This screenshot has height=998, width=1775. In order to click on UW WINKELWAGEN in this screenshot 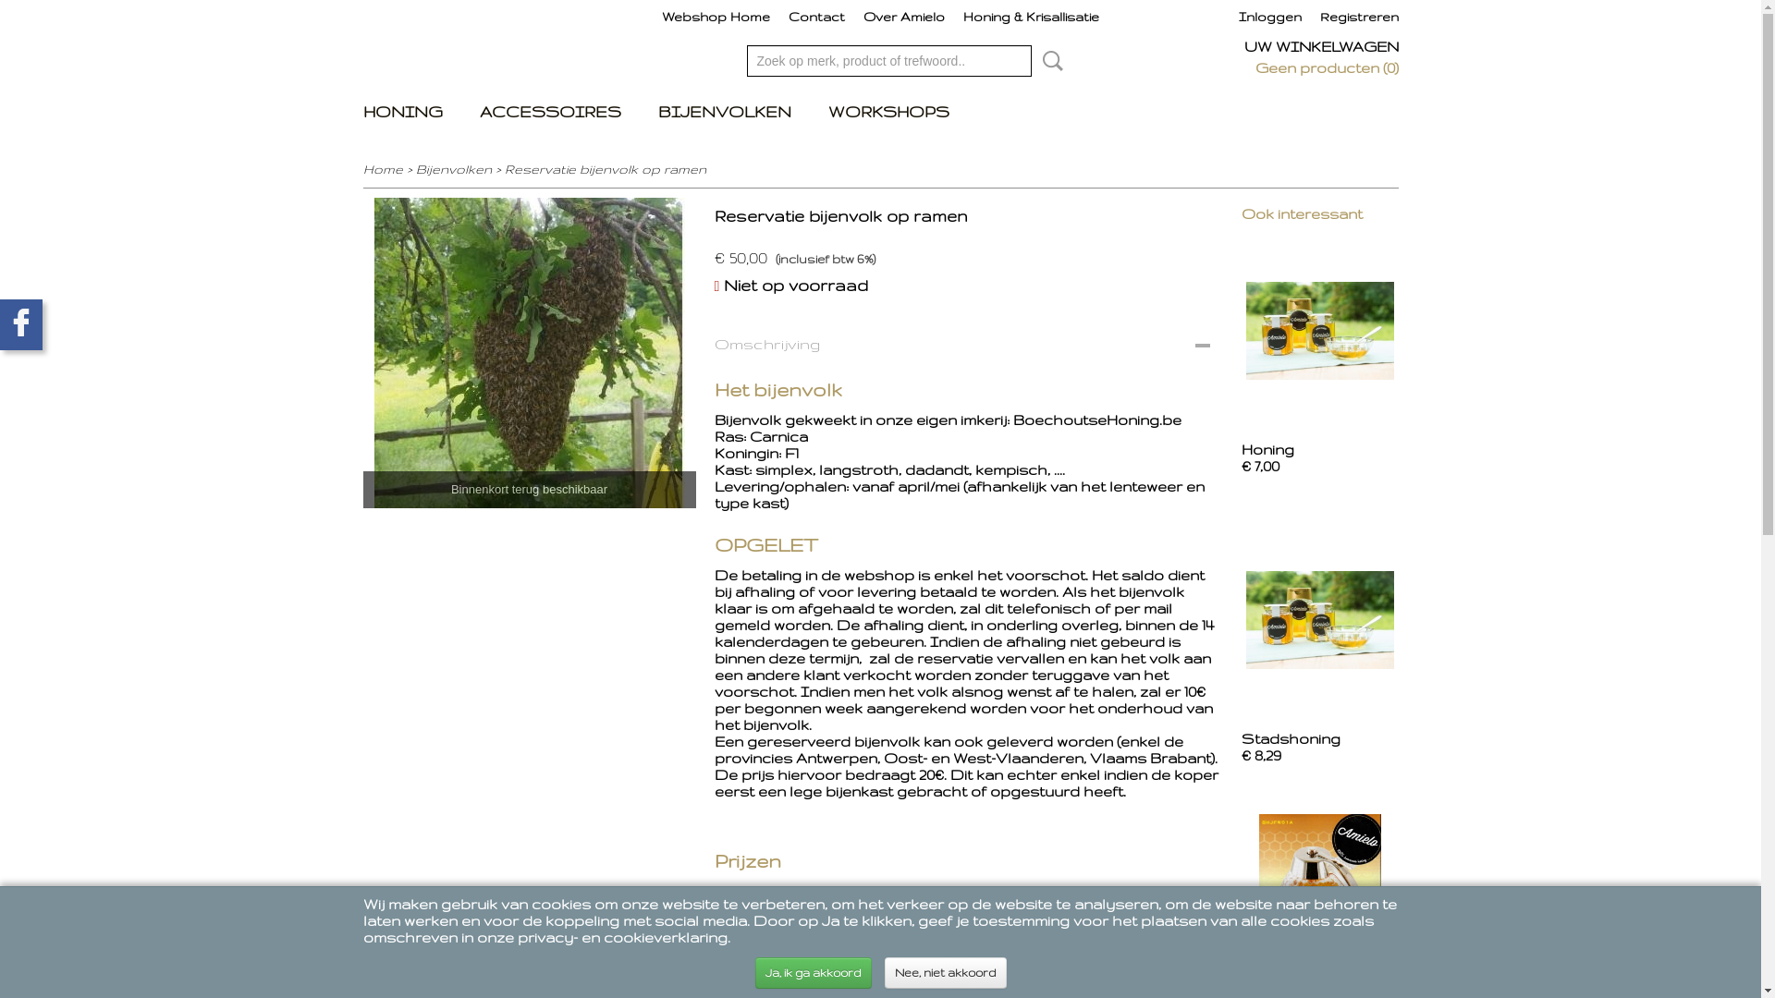, I will do `click(1322, 46)`.